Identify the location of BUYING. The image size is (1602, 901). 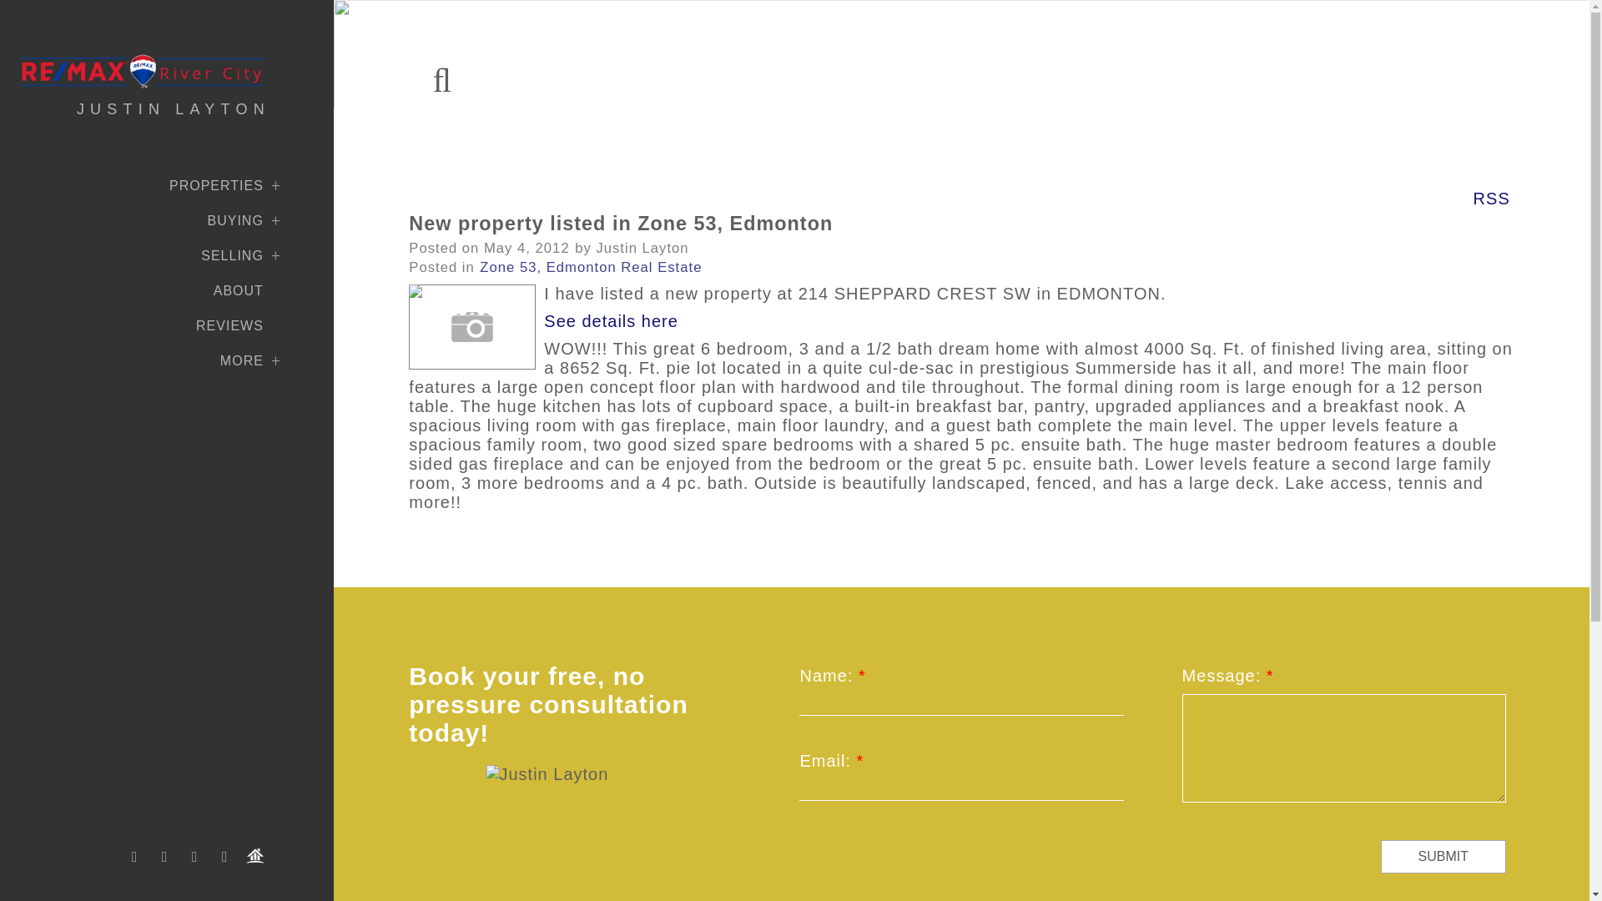
(132, 220).